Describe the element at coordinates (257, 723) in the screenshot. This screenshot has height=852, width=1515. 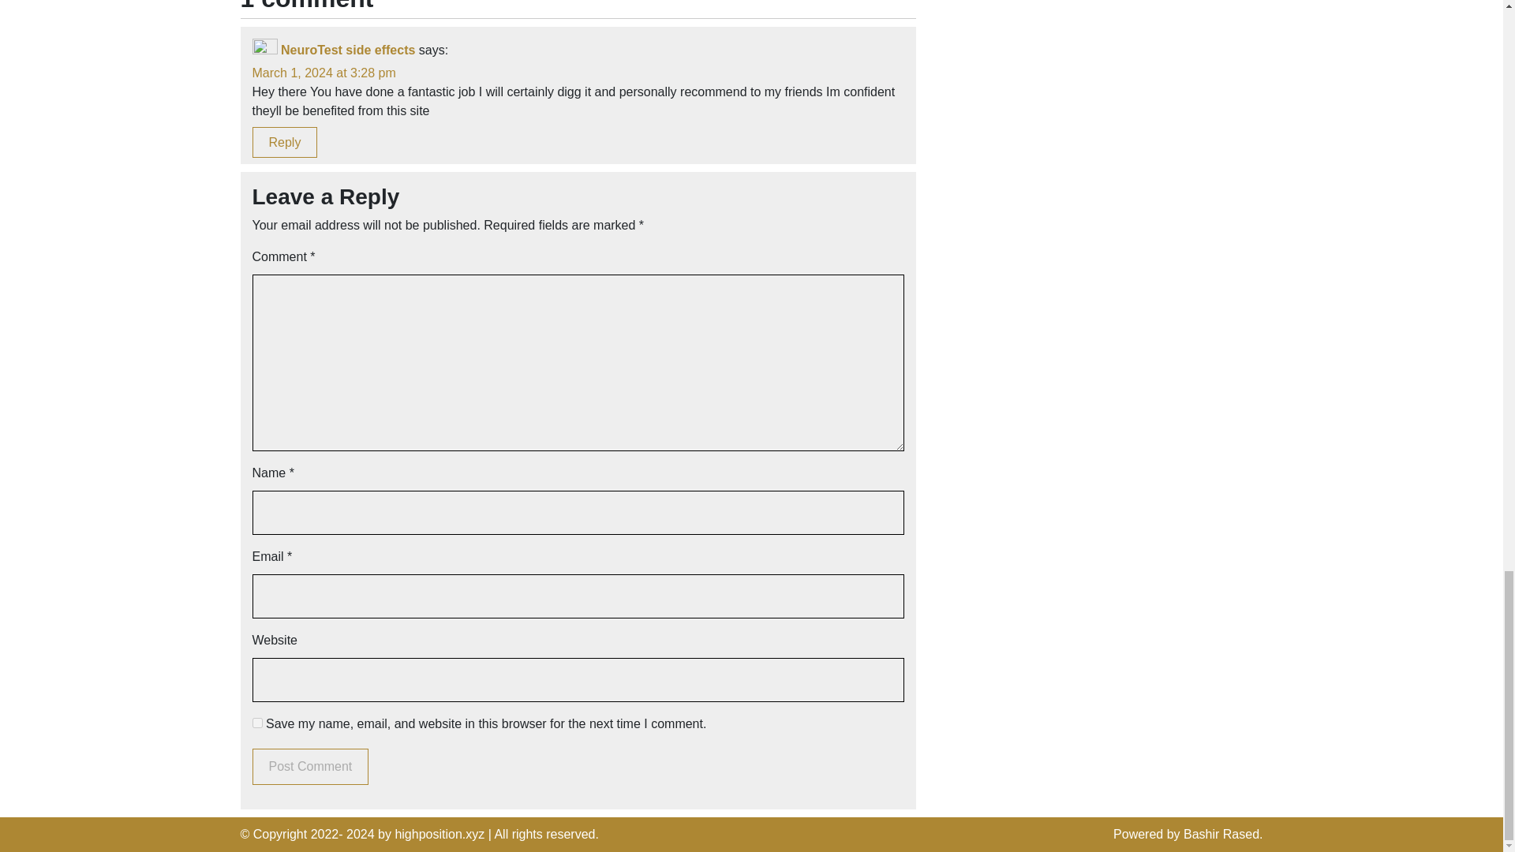
I see `yes` at that location.